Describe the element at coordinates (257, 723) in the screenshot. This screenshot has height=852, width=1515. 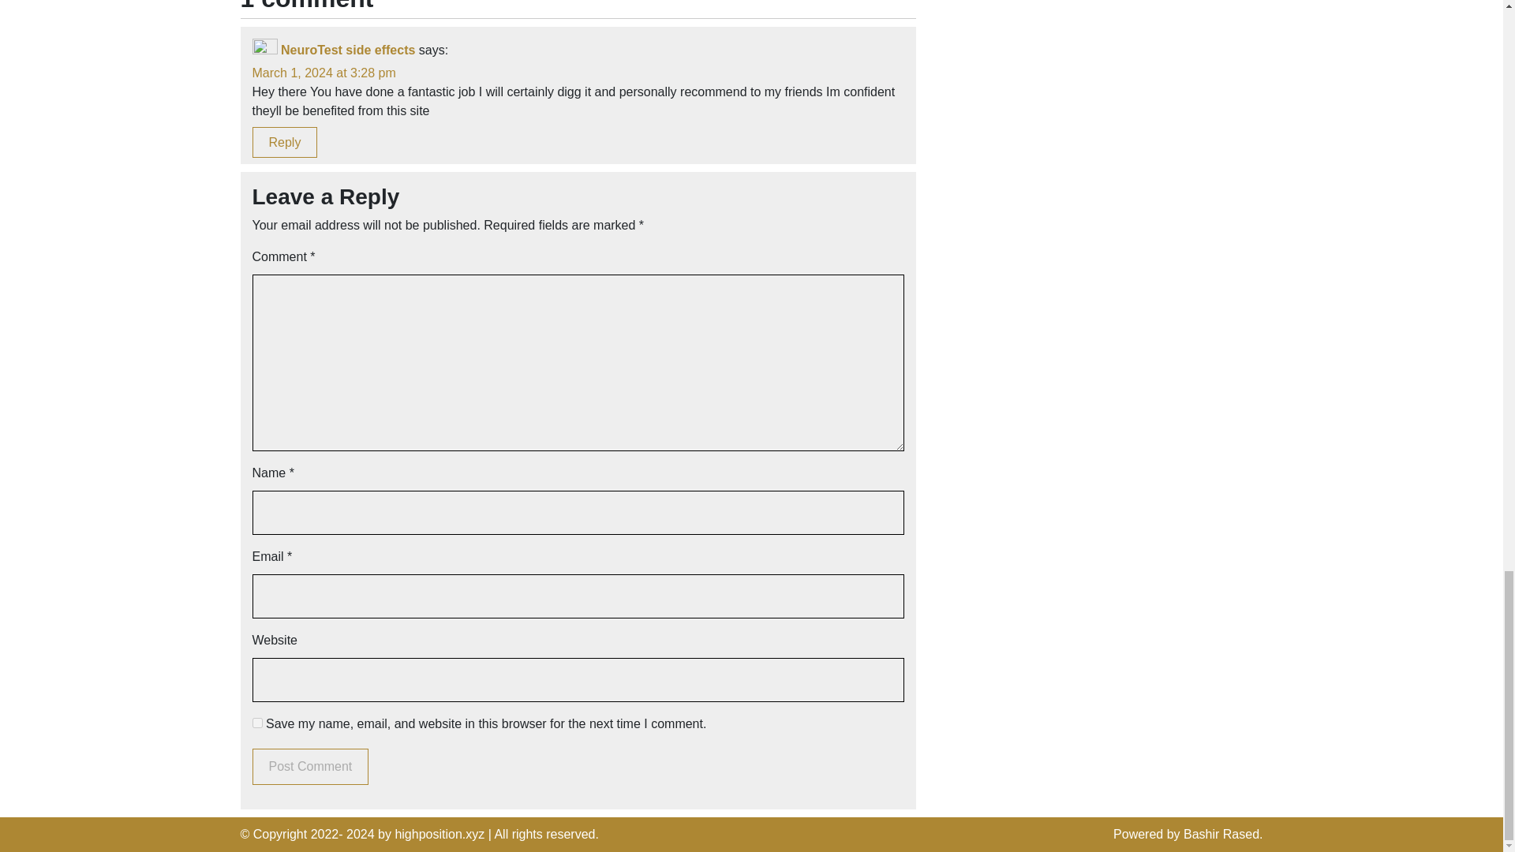
I see `yes` at that location.